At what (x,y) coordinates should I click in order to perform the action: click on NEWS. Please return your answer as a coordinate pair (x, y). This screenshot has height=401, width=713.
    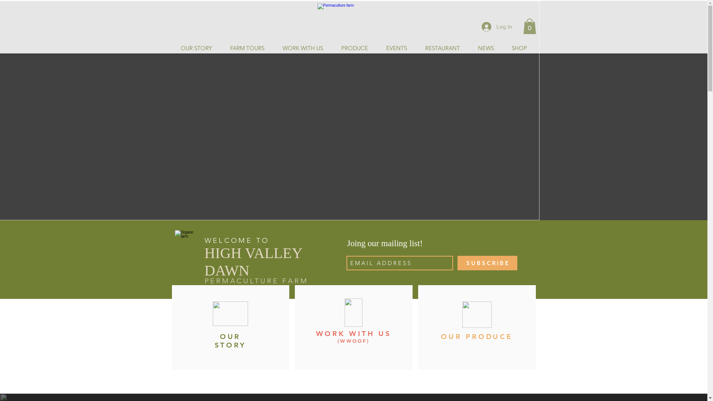
    Looking at the image, I should click on (486, 48).